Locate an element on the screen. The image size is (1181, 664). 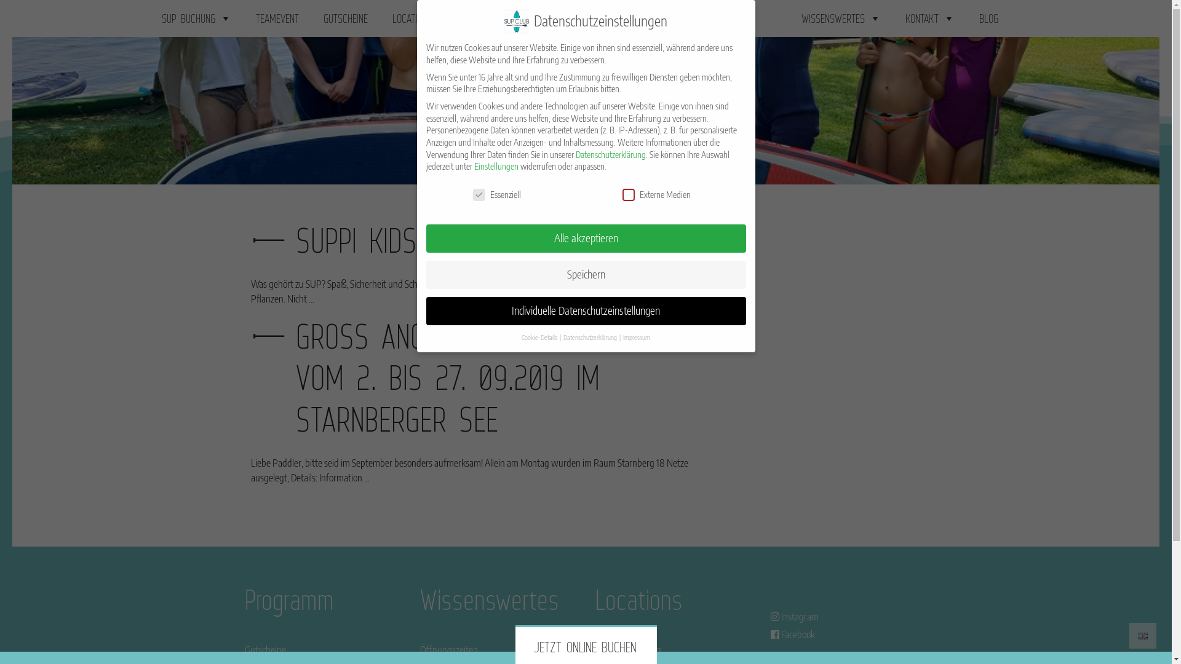
Impressum is located at coordinates (637, 337).